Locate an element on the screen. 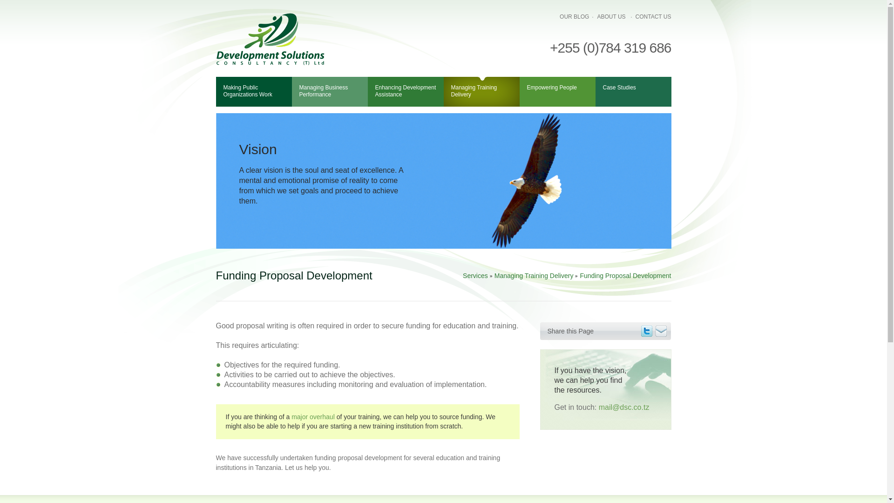 Image resolution: width=894 pixels, height=503 pixels. Funding Proposal Development is located at coordinates (625, 276).